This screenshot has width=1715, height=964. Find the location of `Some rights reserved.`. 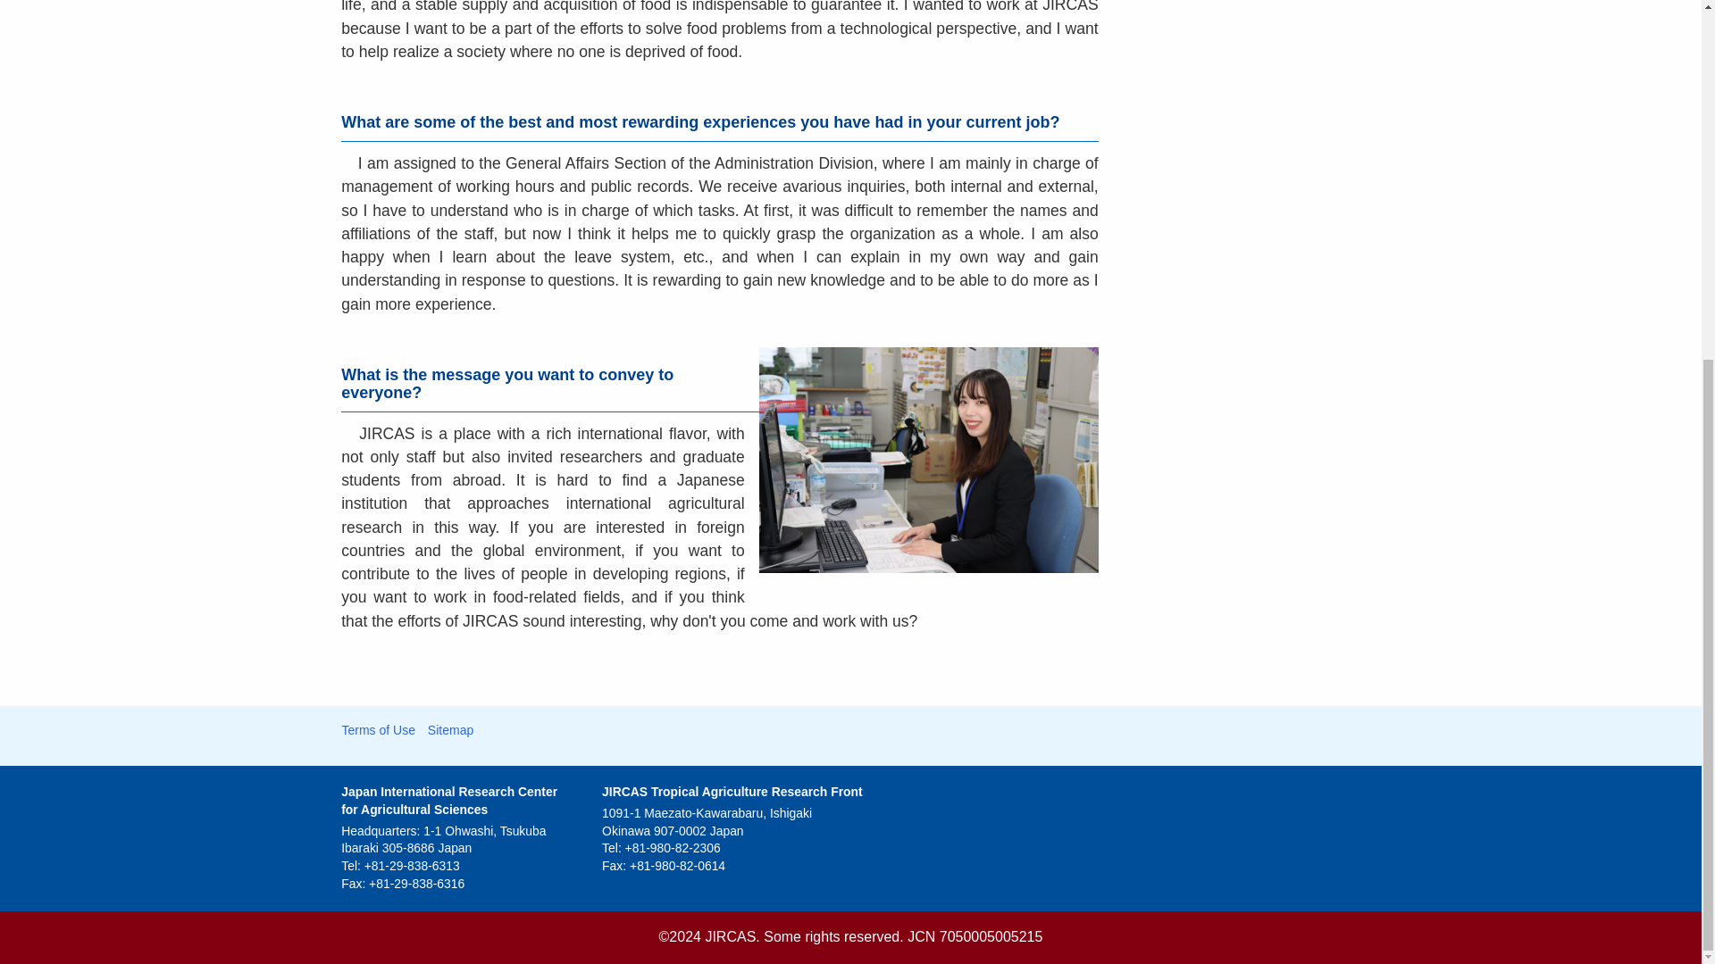

Some rights reserved. is located at coordinates (832, 937).